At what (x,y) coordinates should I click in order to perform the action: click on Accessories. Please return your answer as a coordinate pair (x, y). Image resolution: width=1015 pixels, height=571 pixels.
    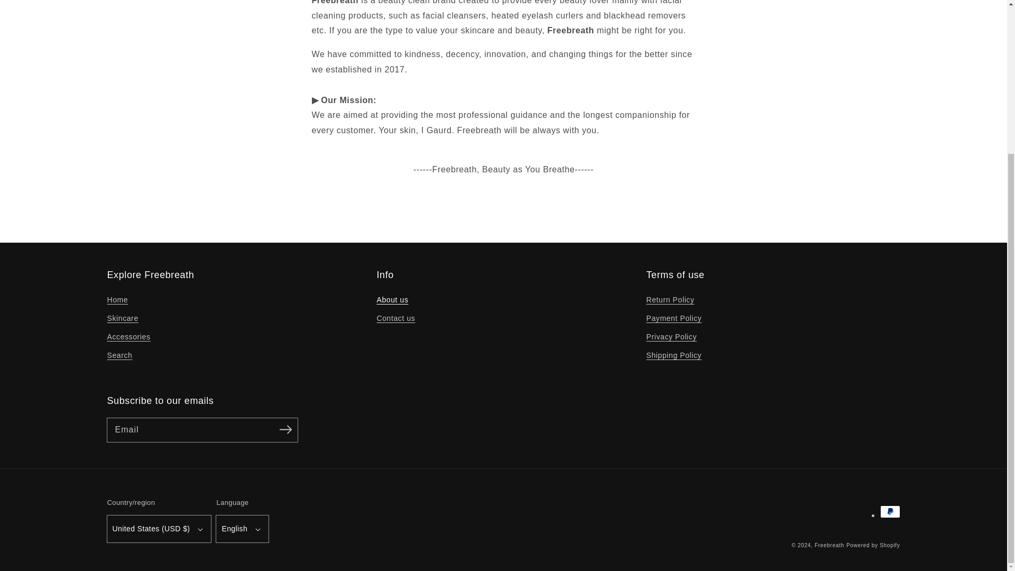
    Looking at the image, I should click on (128, 336).